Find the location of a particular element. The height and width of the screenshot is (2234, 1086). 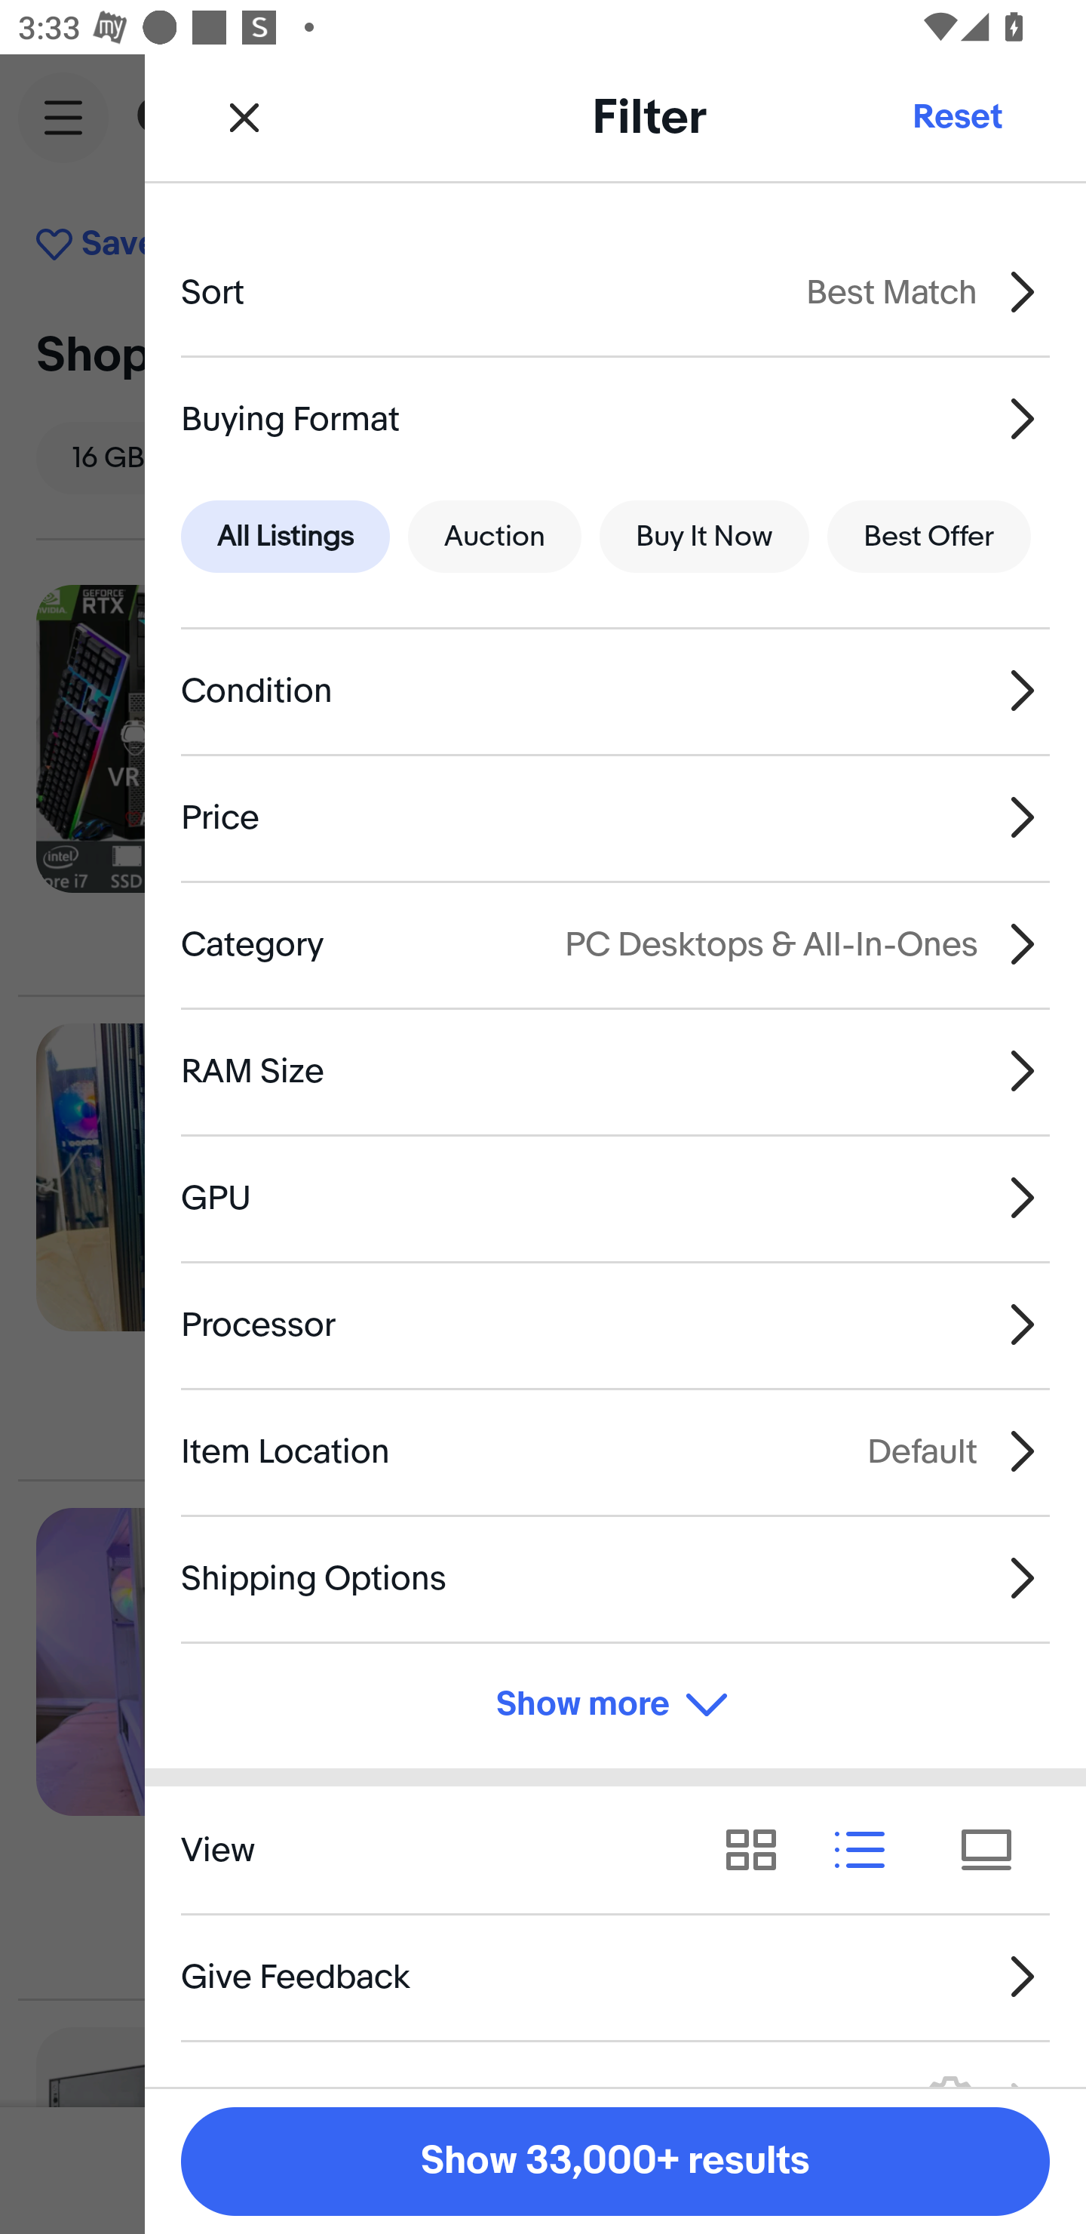

Best Offer is located at coordinates (929, 537).